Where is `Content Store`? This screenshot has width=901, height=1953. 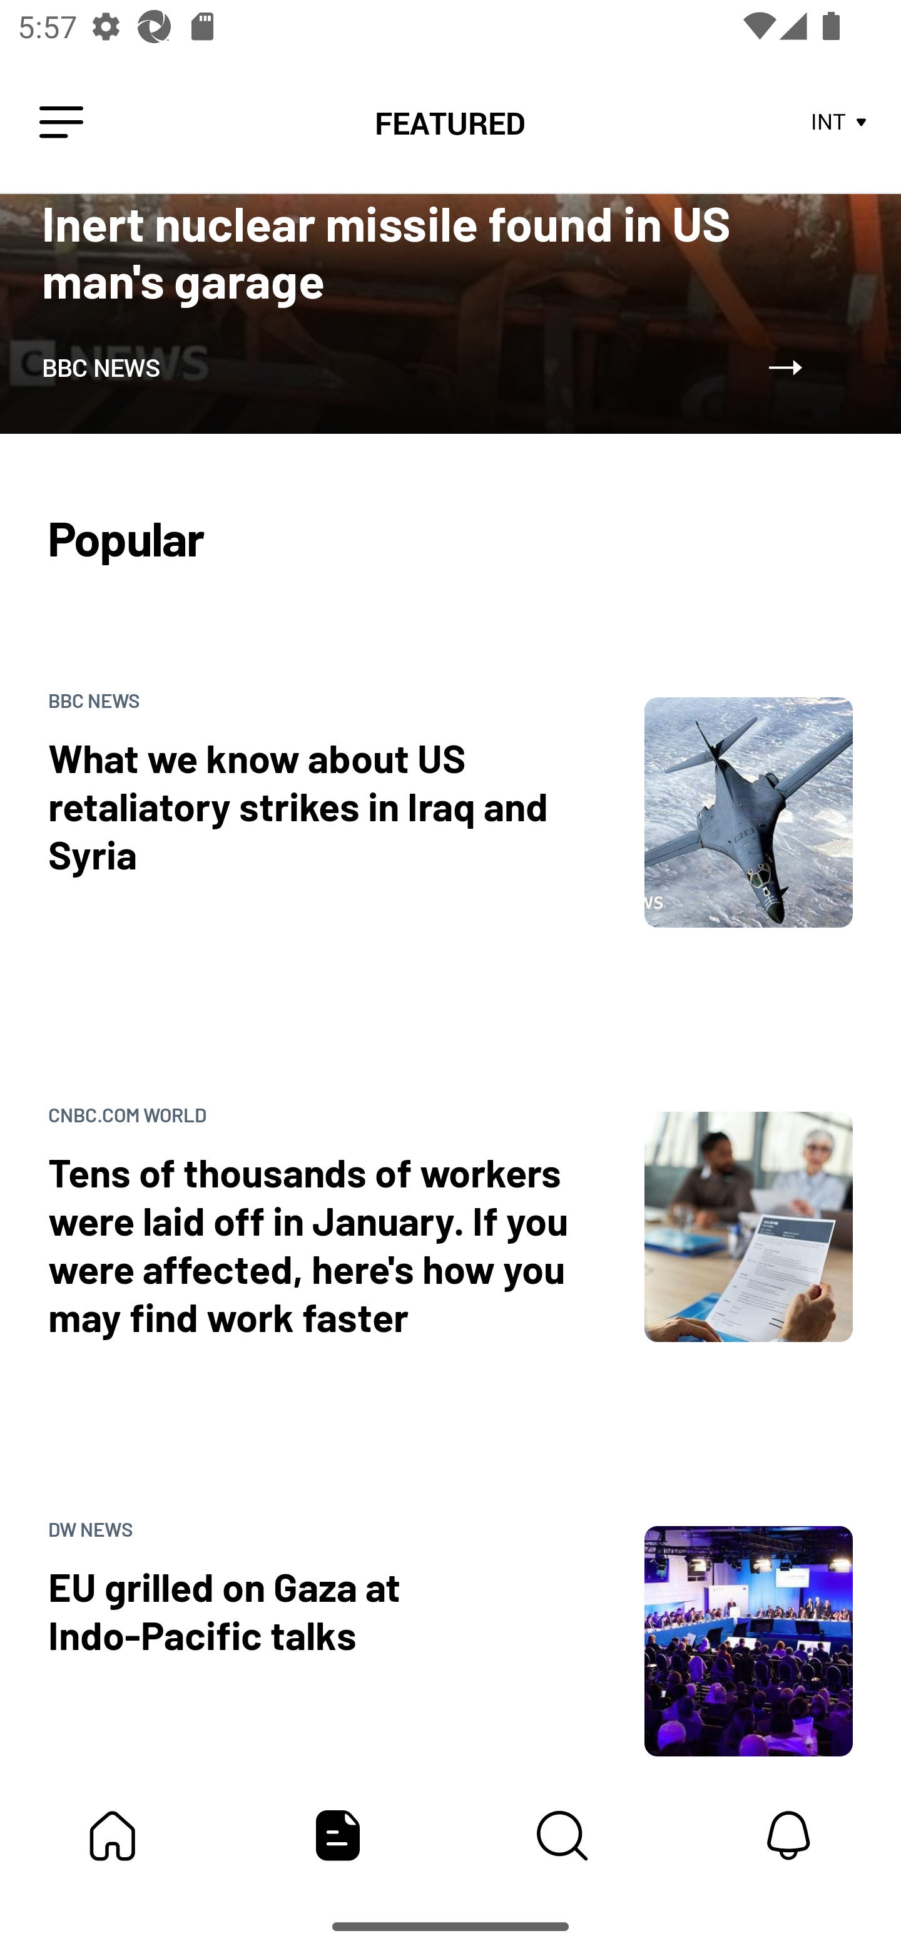 Content Store is located at coordinates (563, 1835).